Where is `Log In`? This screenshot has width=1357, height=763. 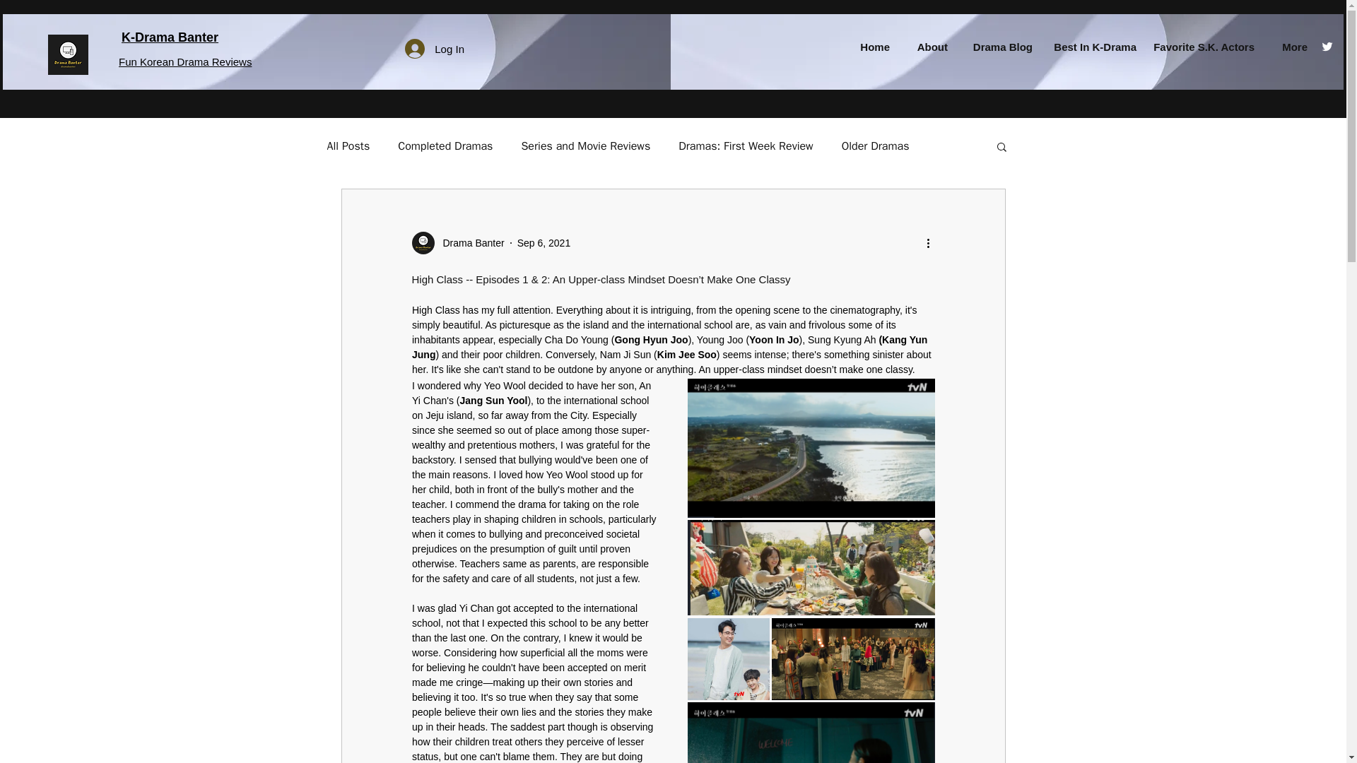
Log In is located at coordinates (434, 48).